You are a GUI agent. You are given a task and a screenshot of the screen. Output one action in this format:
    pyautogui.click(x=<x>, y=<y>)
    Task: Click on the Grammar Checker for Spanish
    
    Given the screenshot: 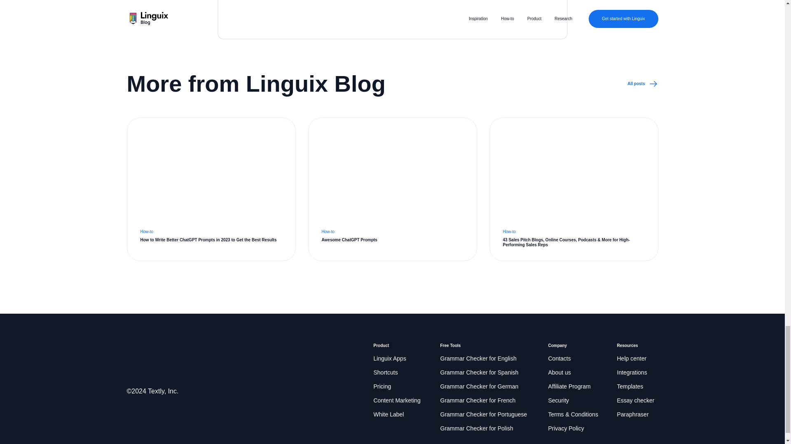 What is the action you would take?
    pyautogui.click(x=477, y=401)
    